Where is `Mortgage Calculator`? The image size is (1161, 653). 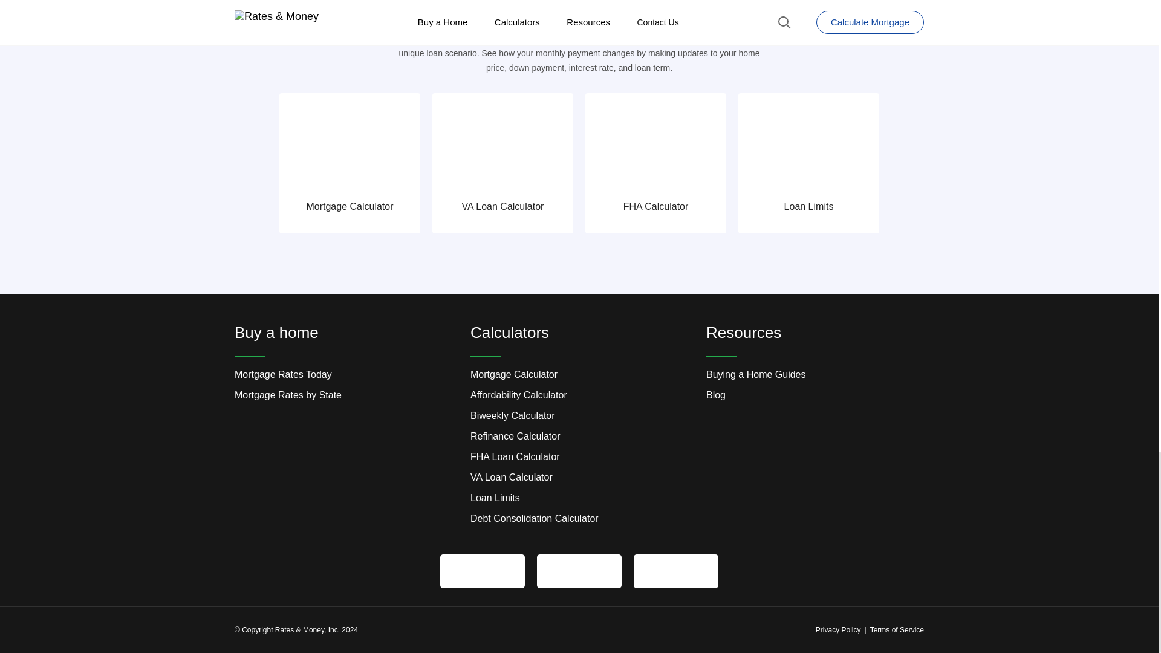
Mortgage Calculator is located at coordinates (350, 163).